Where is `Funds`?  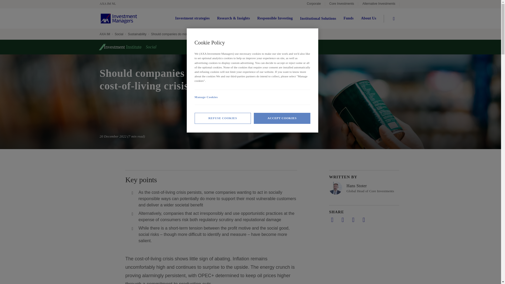
Funds is located at coordinates (348, 18).